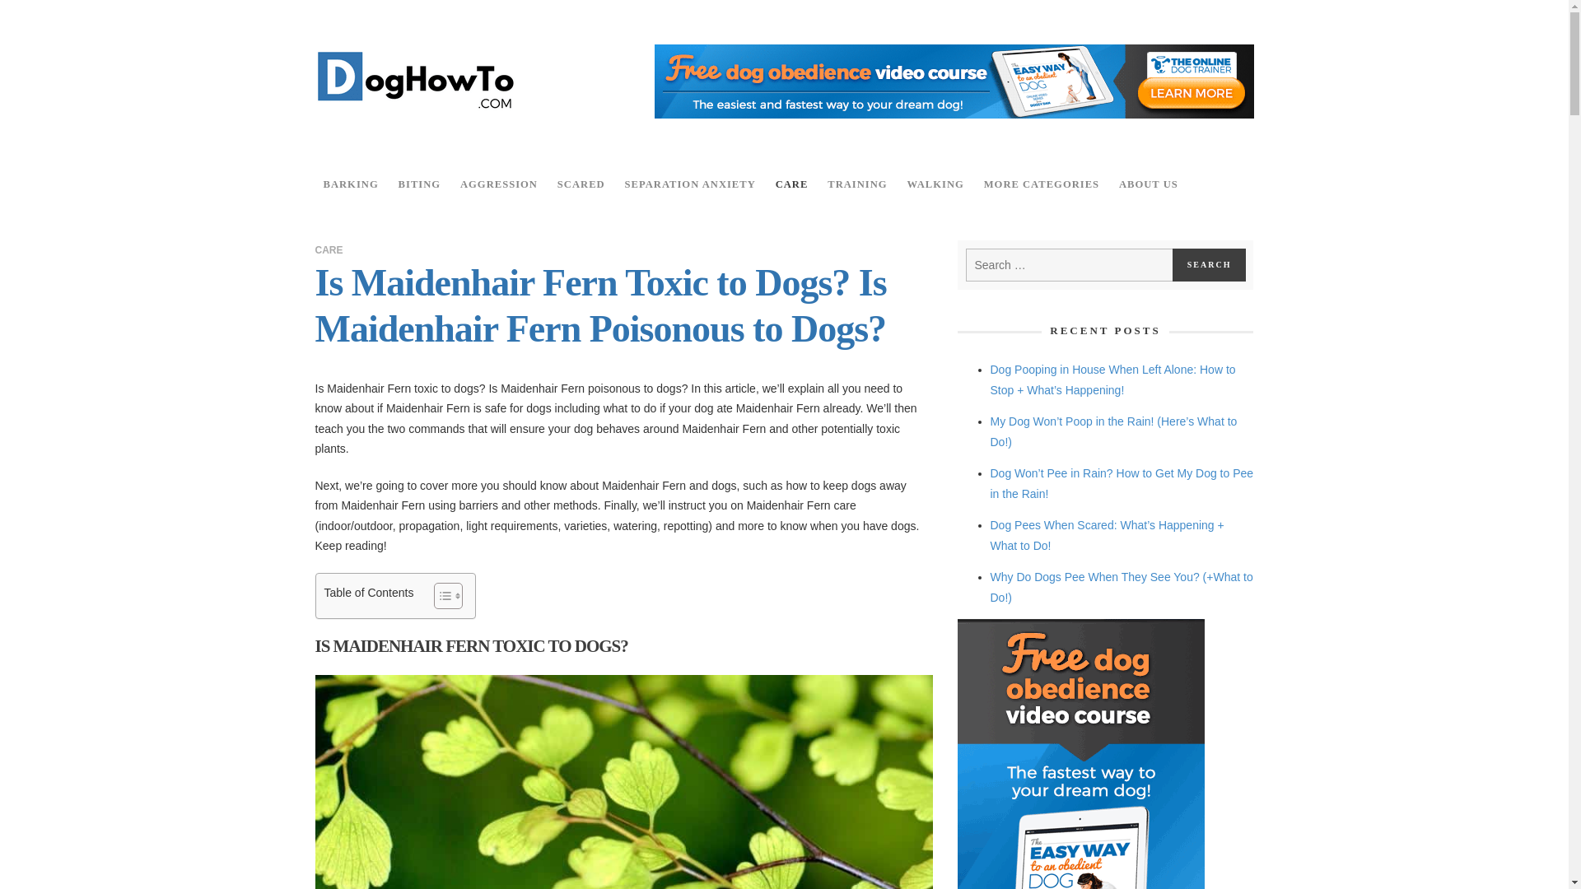 Image resolution: width=1581 pixels, height=889 pixels. Describe the element at coordinates (420, 184) in the screenshot. I see `BITING` at that location.